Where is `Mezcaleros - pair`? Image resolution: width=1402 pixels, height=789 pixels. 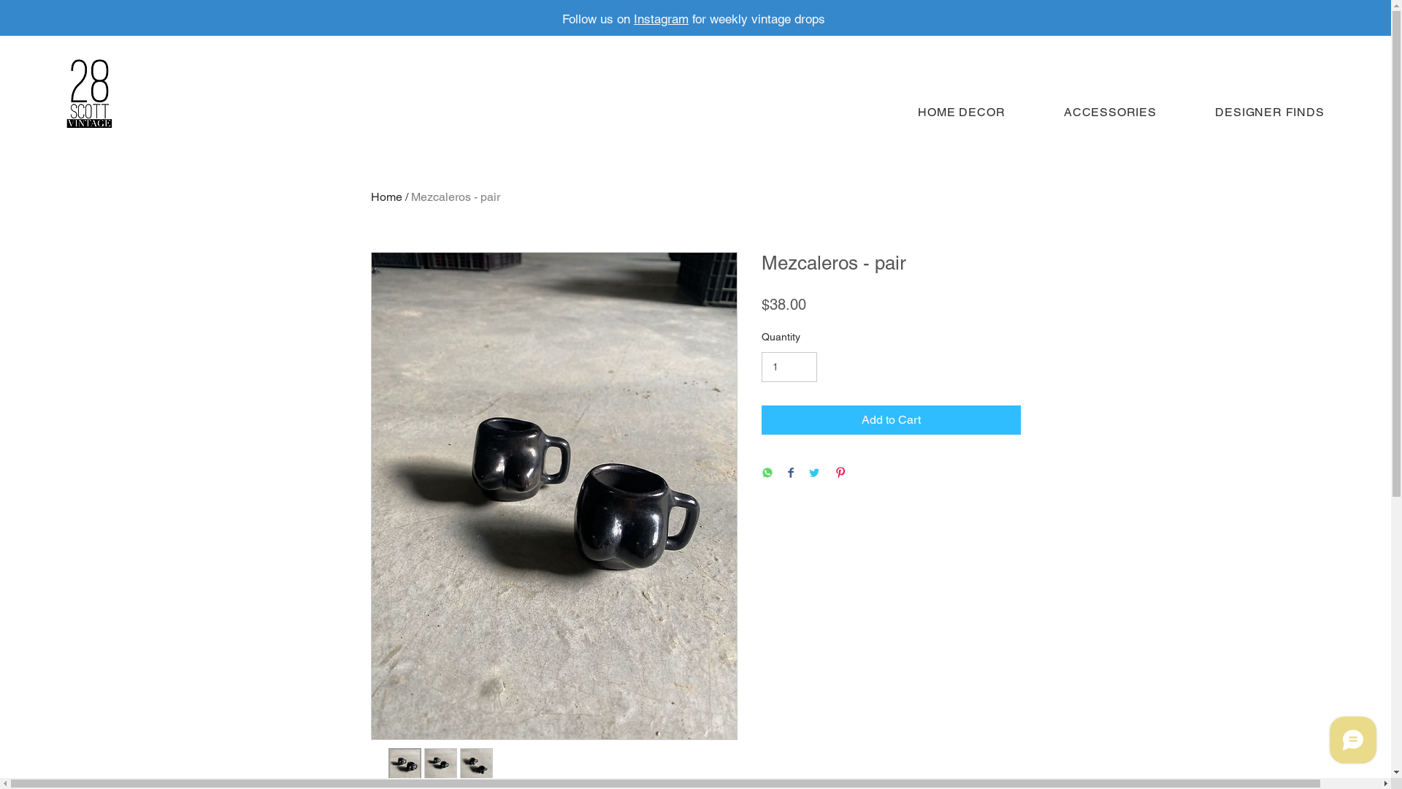
Mezcaleros - pair is located at coordinates (455, 197).